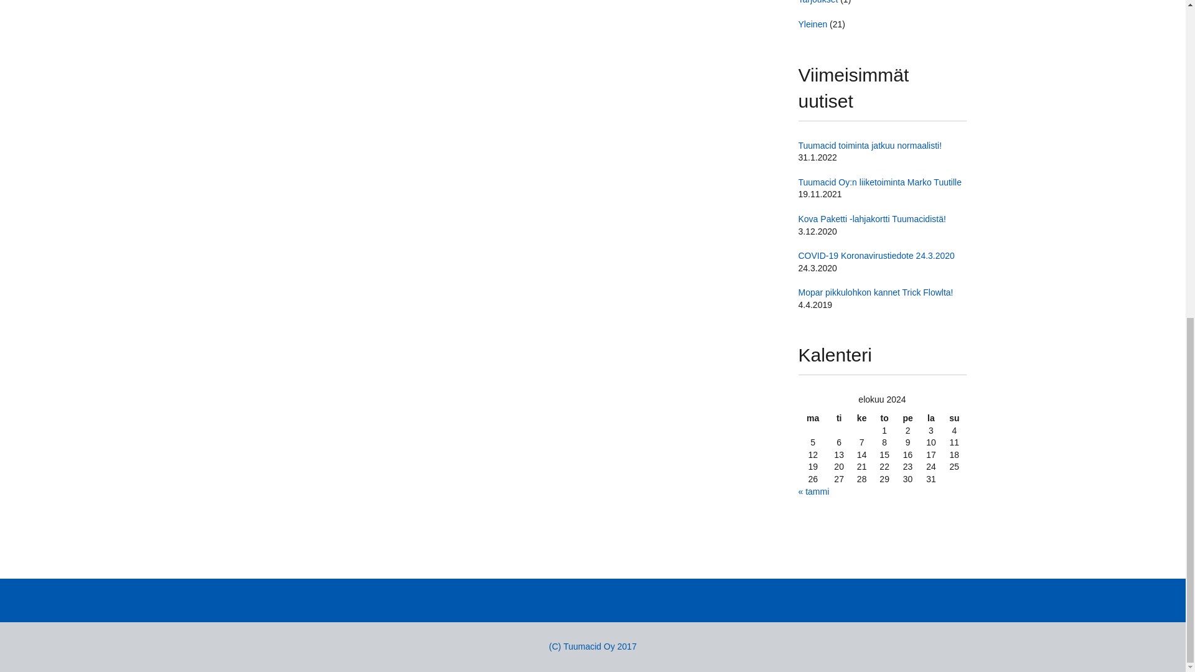 This screenshot has height=672, width=1195. Describe the element at coordinates (885, 418) in the screenshot. I see `torstai` at that location.